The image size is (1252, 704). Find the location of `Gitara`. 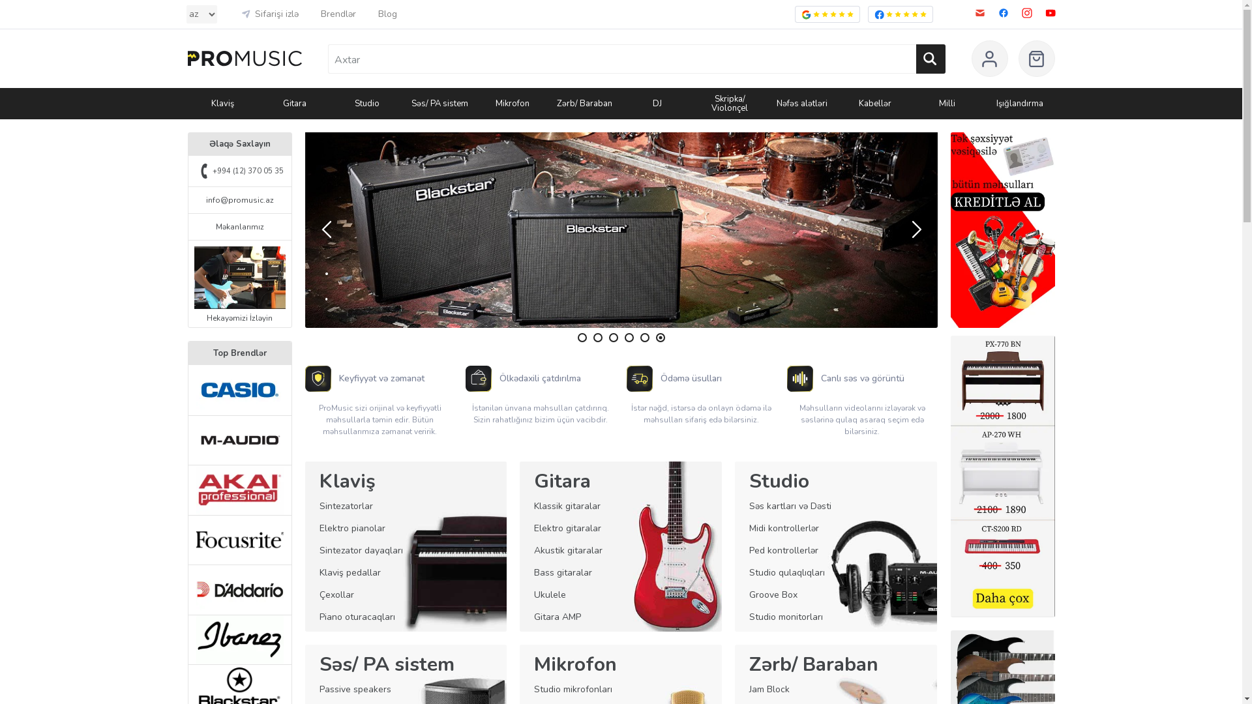

Gitara is located at coordinates (295, 104).